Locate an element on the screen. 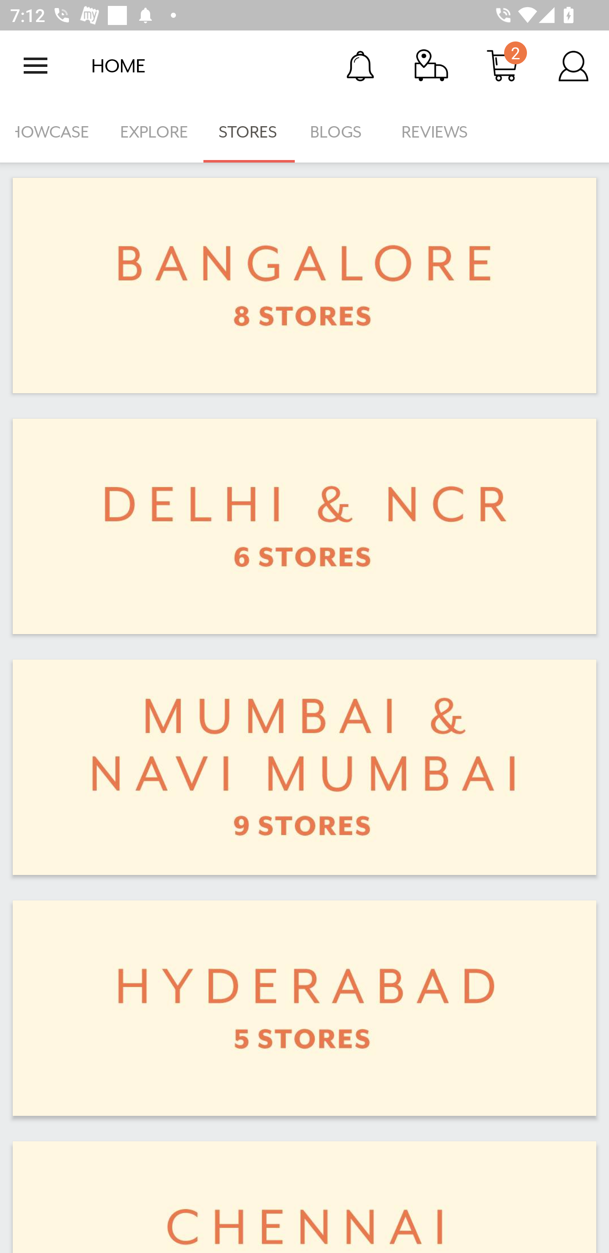 This screenshot has width=609, height=1253. Account Details is located at coordinates (573, 65).